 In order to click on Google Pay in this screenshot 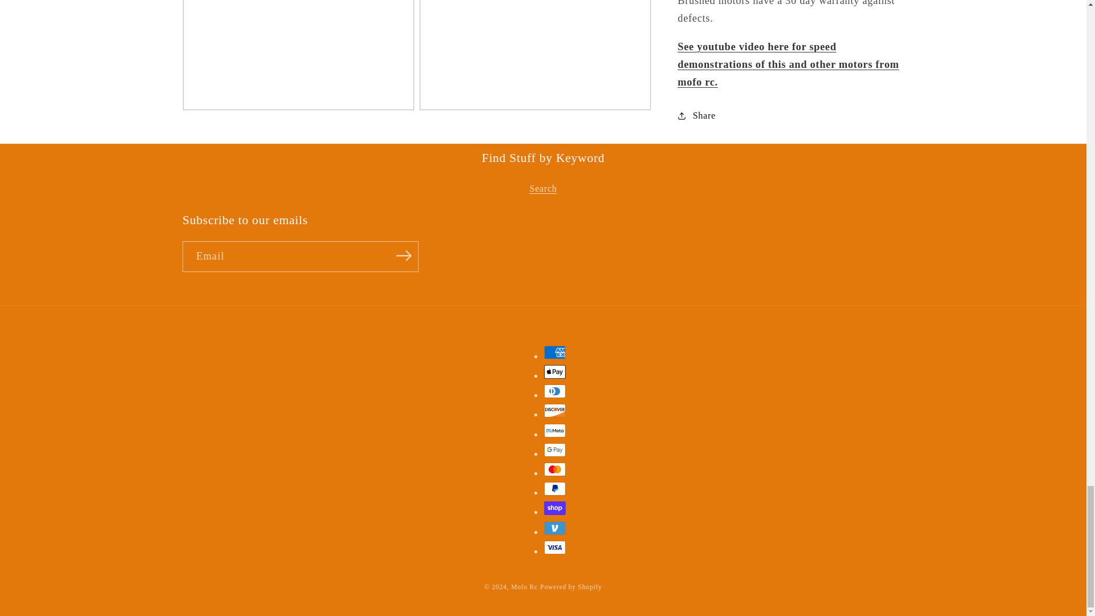, I will do `click(555, 449)`.